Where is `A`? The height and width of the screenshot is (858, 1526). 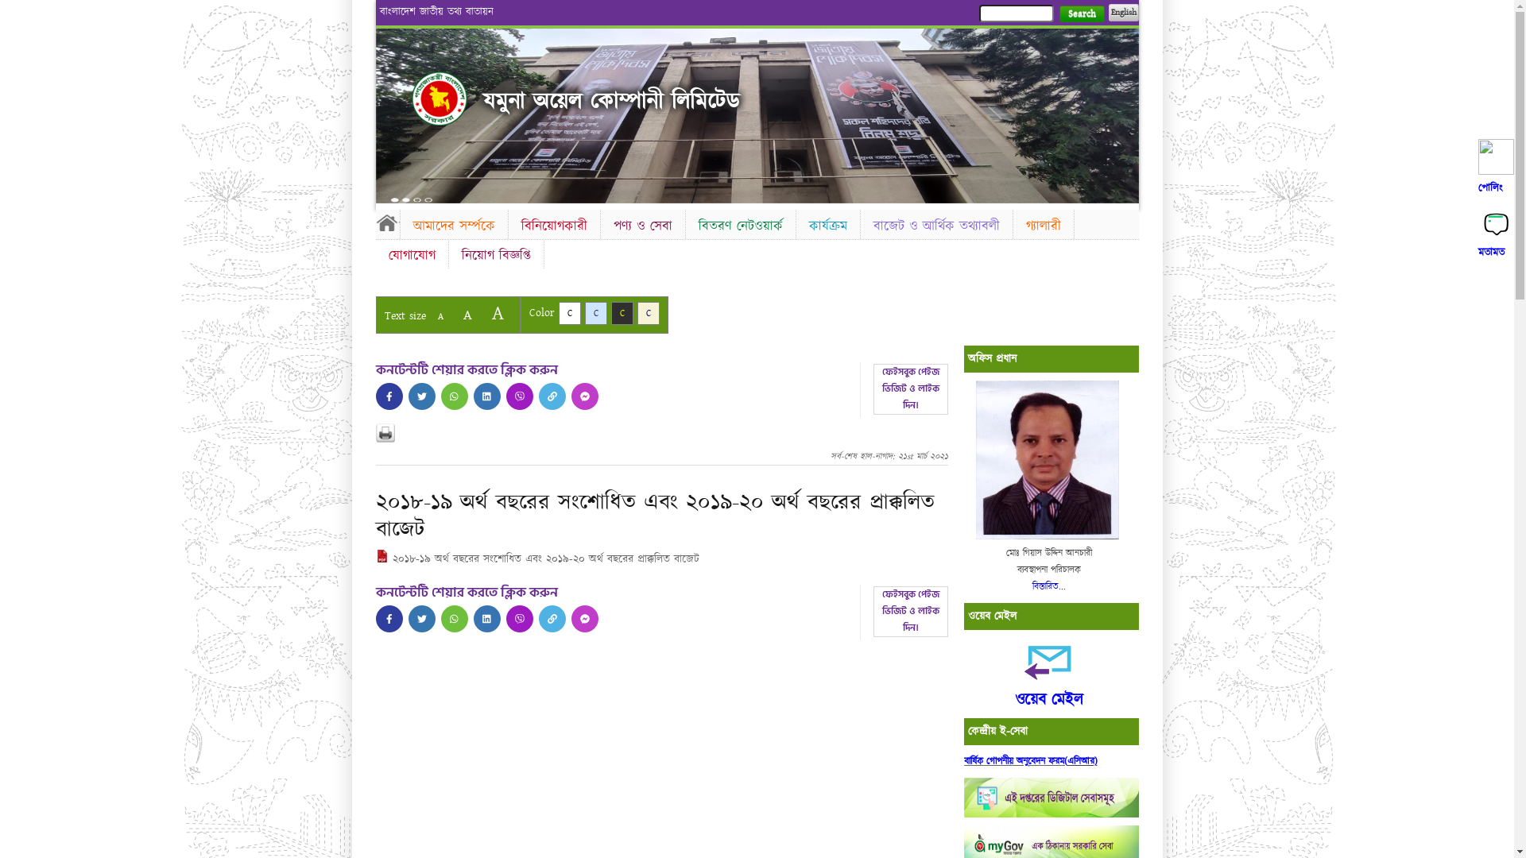
A is located at coordinates (498, 313).